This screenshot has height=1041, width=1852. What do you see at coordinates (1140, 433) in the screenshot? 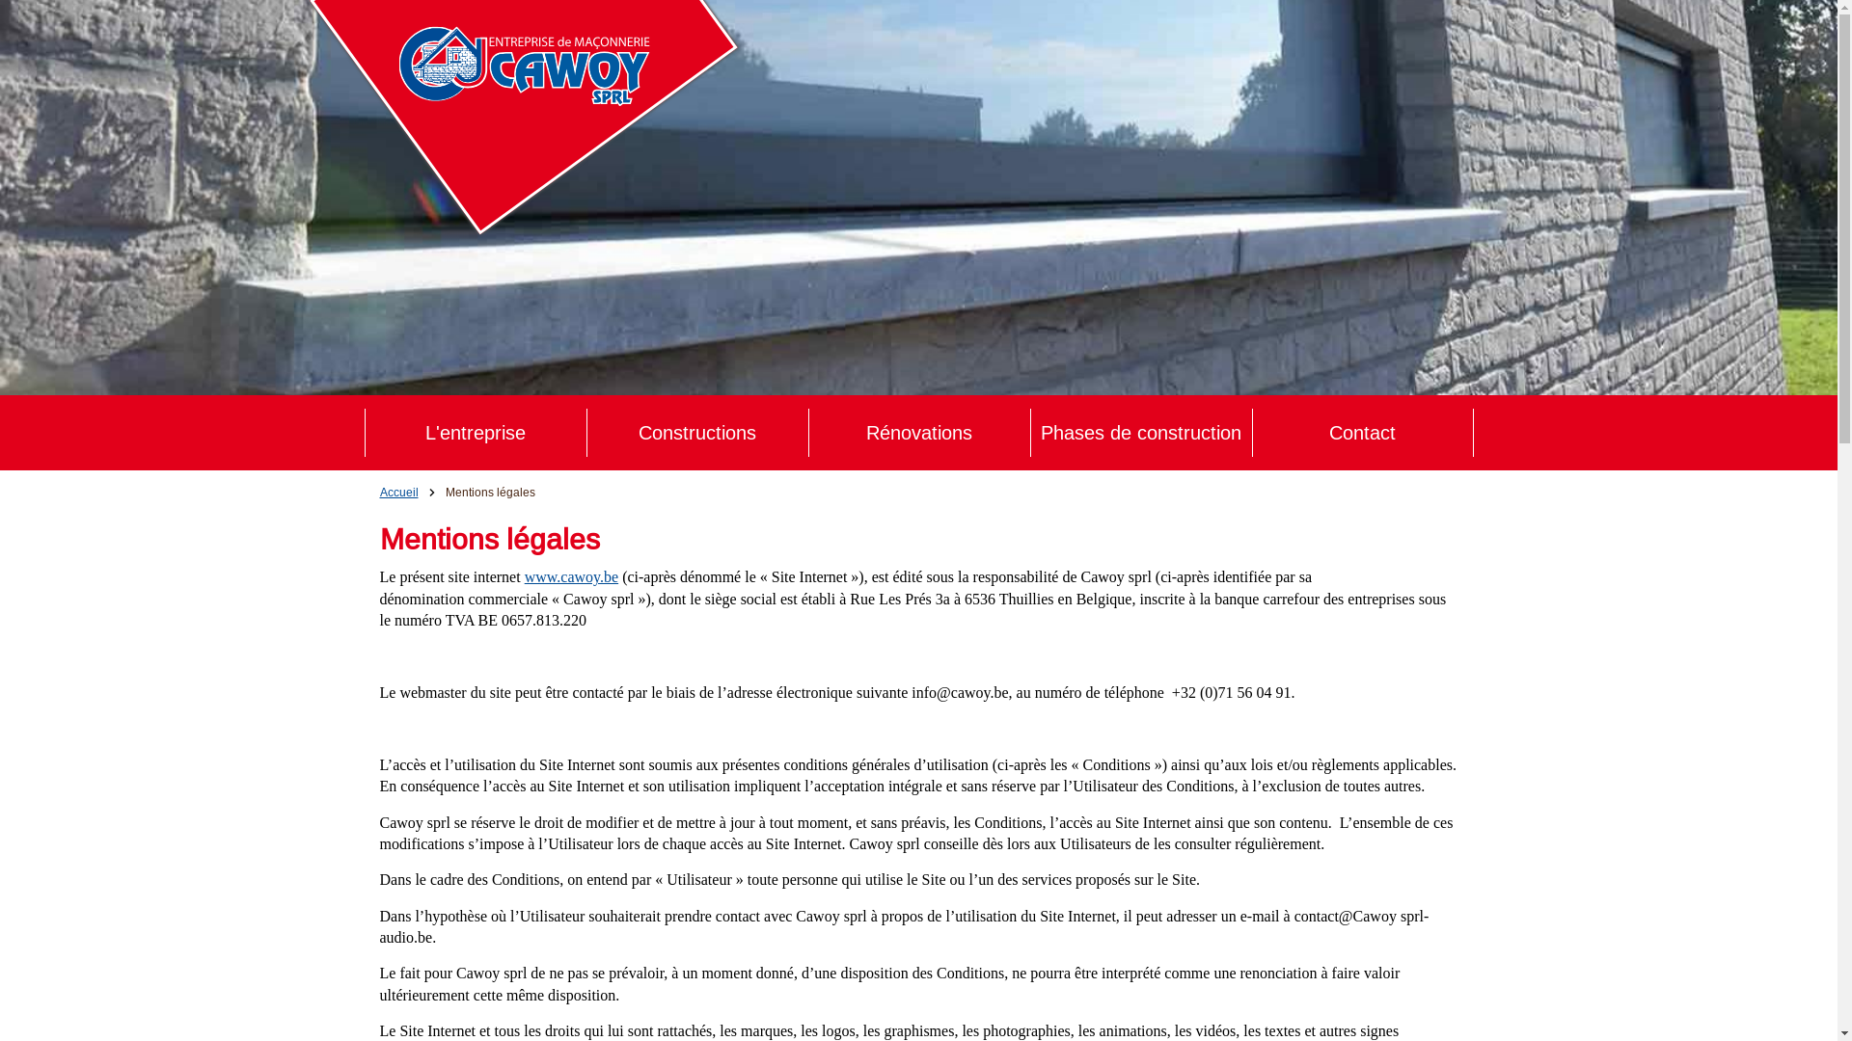
I see `Phases de construction` at bounding box center [1140, 433].